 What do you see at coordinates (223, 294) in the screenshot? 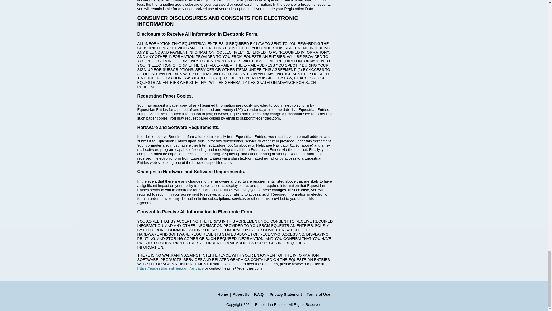
I see `Home` at bounding box center [223, 294].